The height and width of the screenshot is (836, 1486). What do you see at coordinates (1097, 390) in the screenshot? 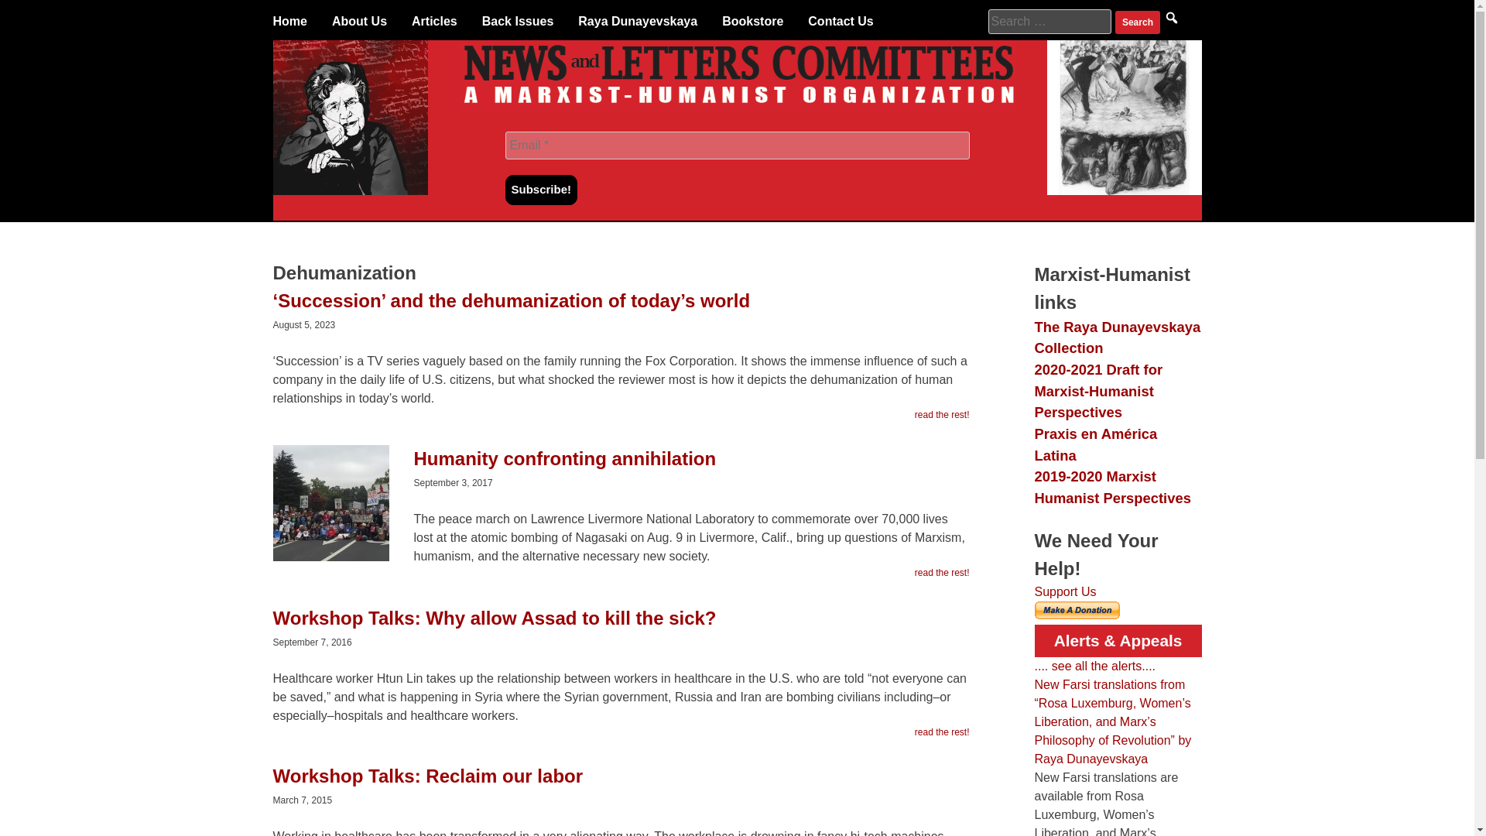
I see `2020-2021 Draft for Marxist-Humanist Perspectives` at bounding box center [1097, 390].